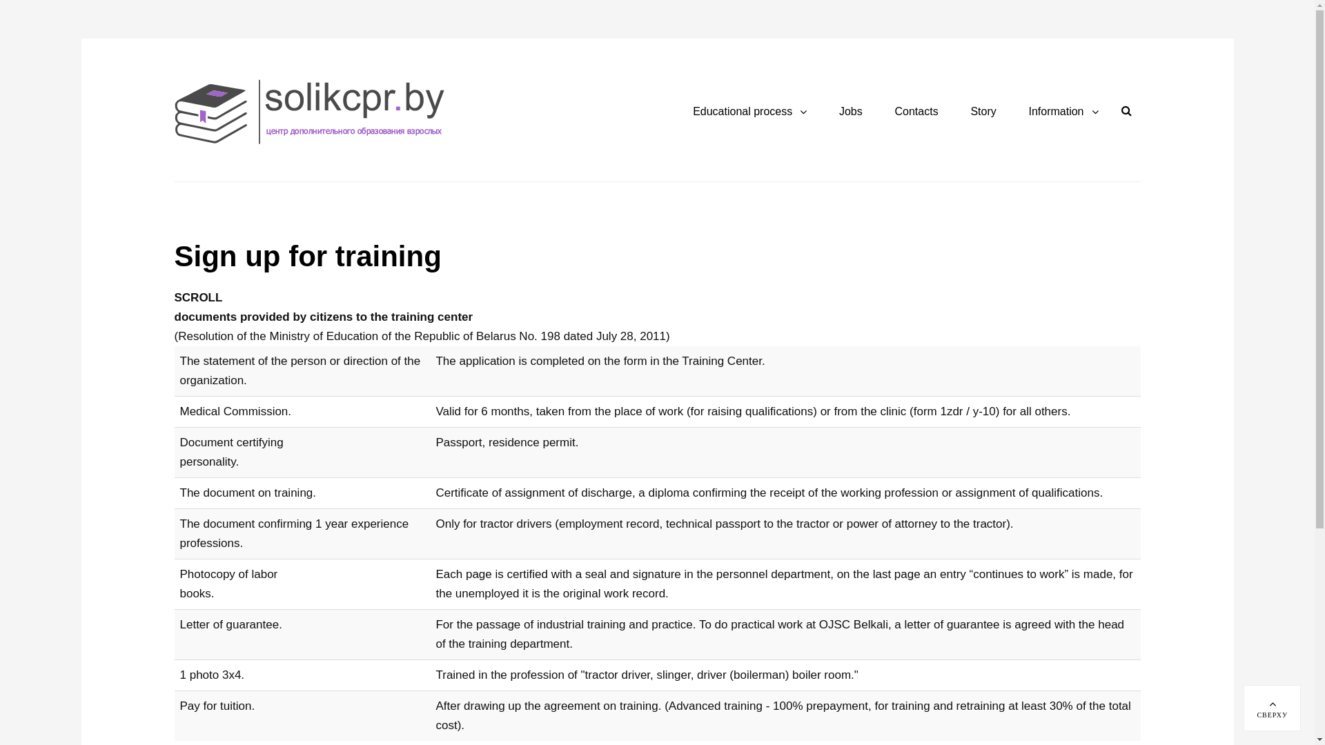 Image resolution: width=1325 pixels, height=745 pixels. Describe the element at coordinates (1126, 111) in the screenshot. I see `Search` at that location.